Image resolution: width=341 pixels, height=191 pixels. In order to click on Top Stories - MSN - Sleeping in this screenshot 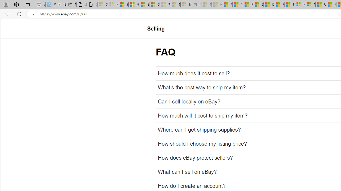, I will do `click(206, 5)`.